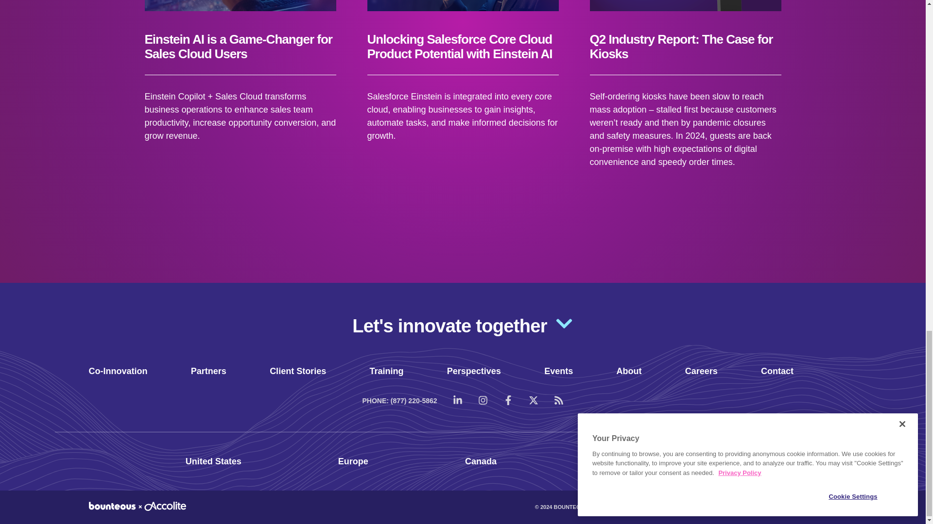 Image resolution: width=933 pixels, height=524 pixels. I want to click on Careers, so click(701, 371).